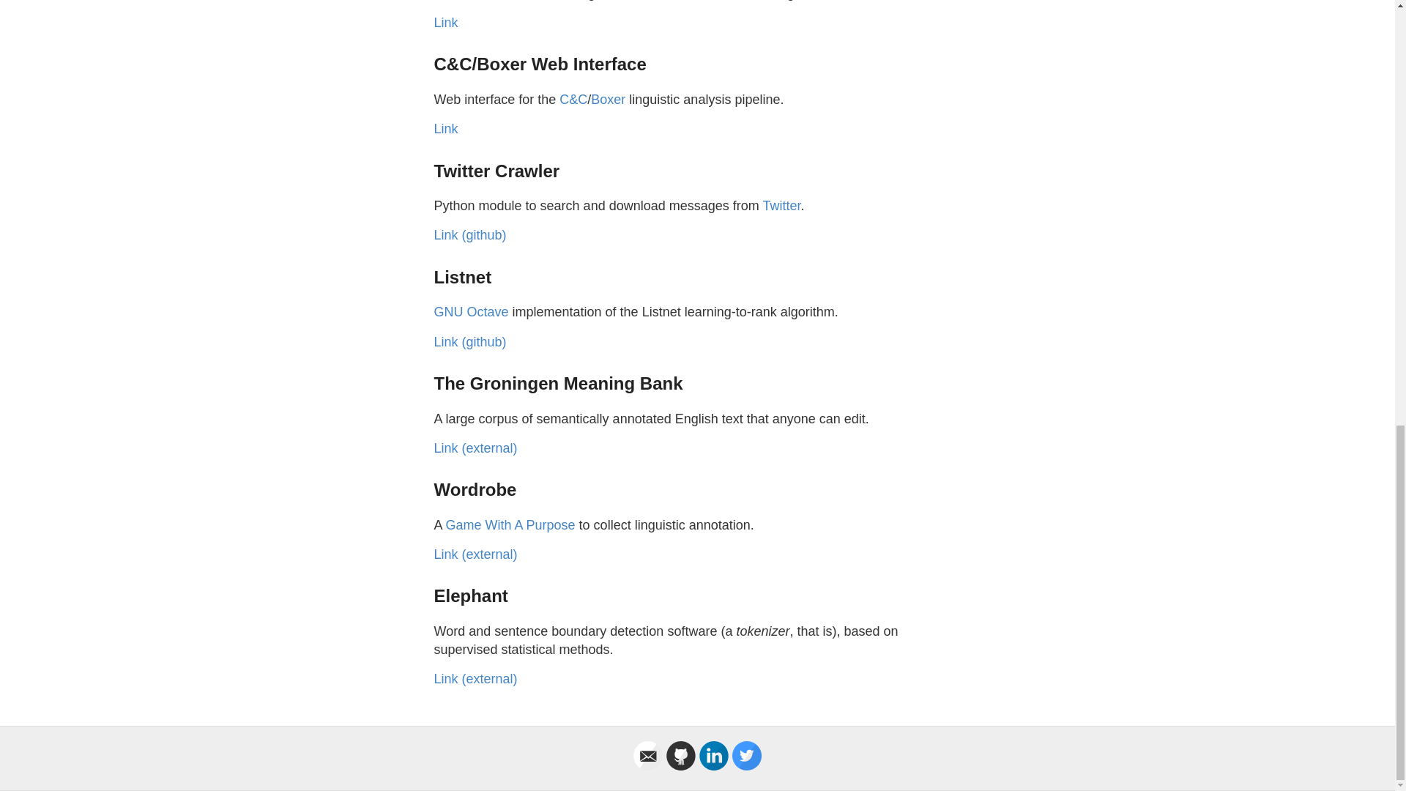 The width and height of the screenshot is (1406, 791). What do you see at coordinates (445, 129) in the screenshot?
I see `Link` at bounding box center [445, 129].